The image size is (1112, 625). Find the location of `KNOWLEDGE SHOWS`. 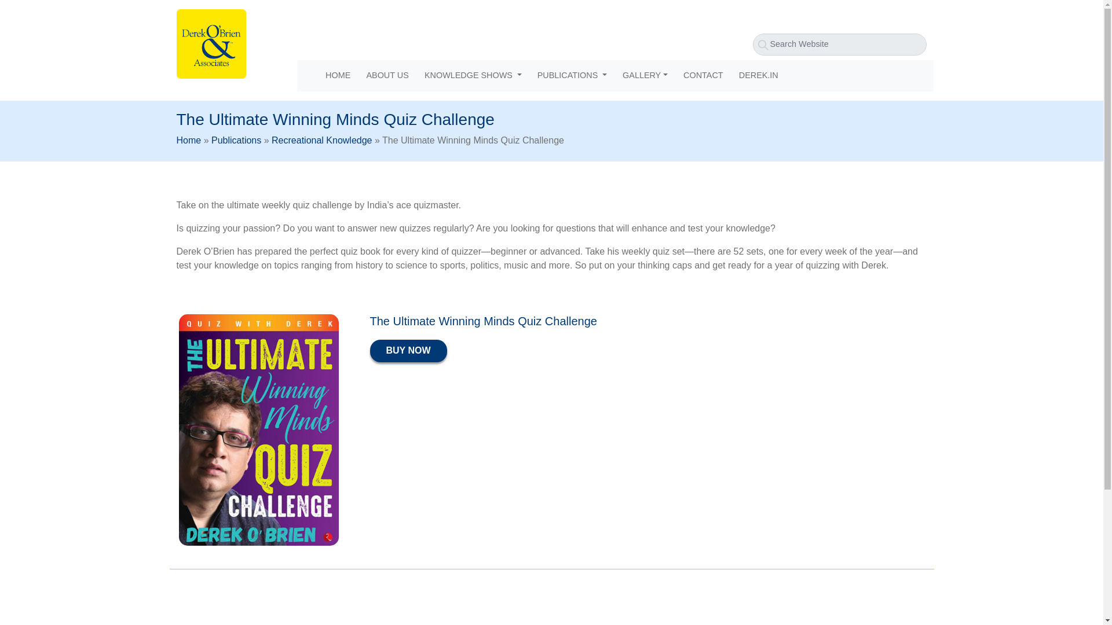

KNOWLEDGE SHOWS is located at coordinates (473, 76).